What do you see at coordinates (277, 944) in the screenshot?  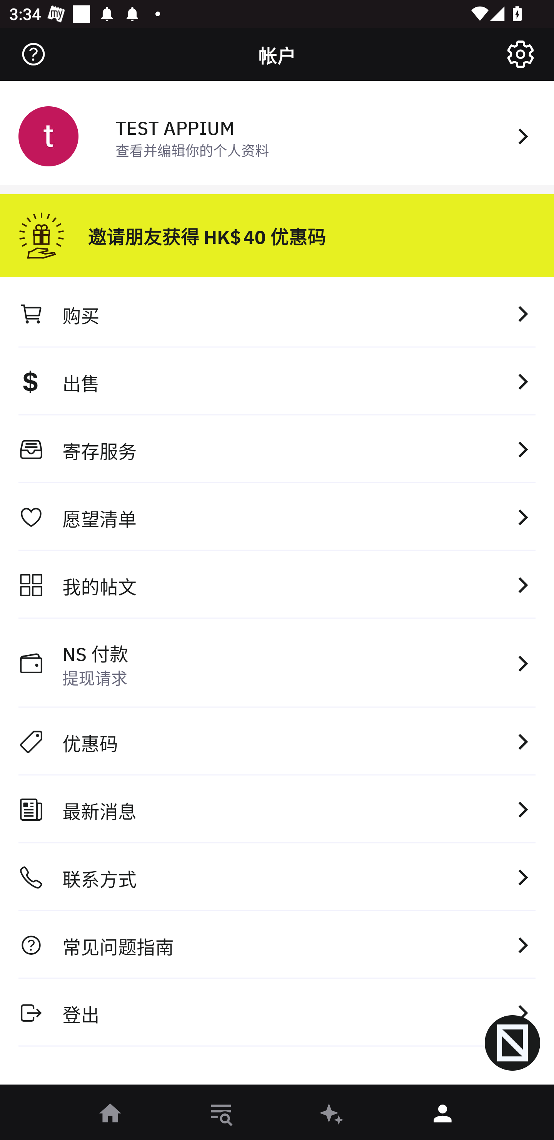 I see ` 常见问题指南 ` at bounding box center [277, 944].